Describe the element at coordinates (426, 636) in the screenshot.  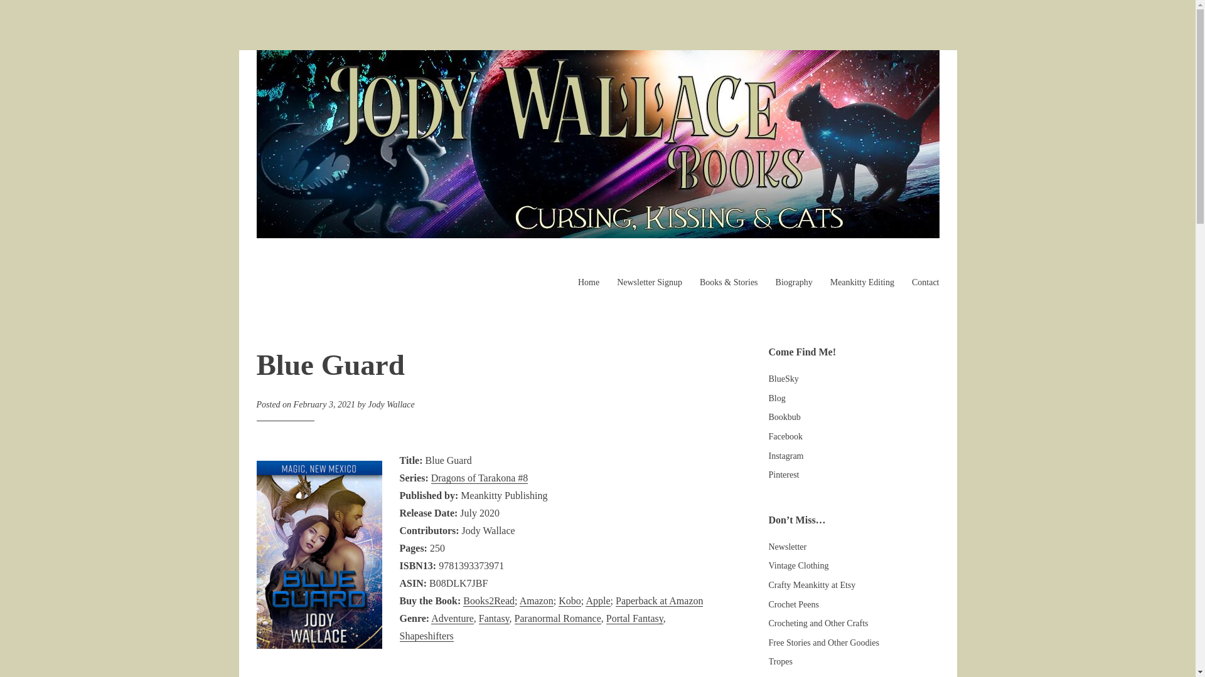
I see `Shapeshifters` at that location.